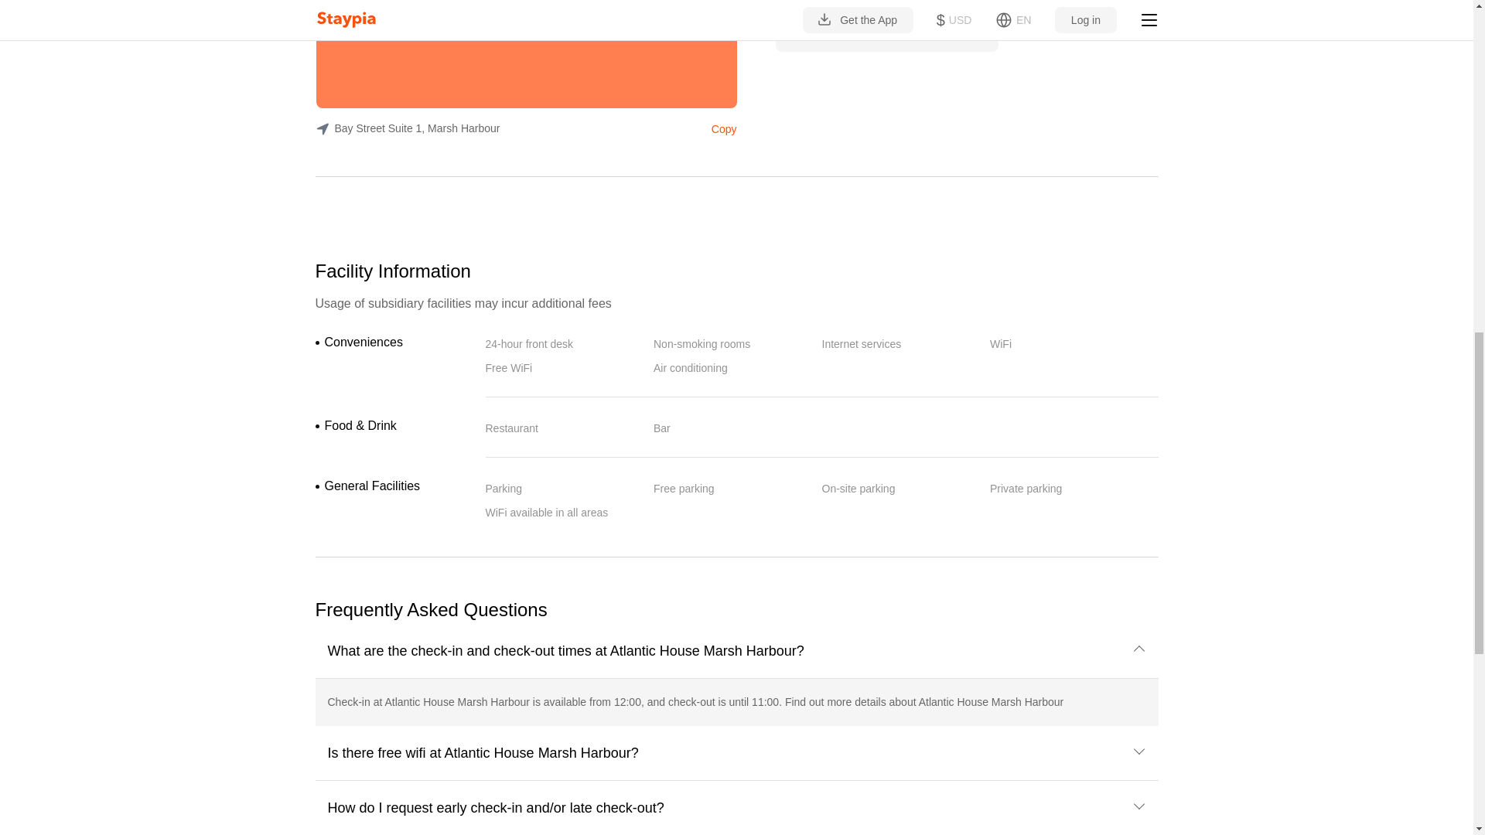  Describe the element at coordinates (721, 128) in the screenshot. I see `Copy` at that location.